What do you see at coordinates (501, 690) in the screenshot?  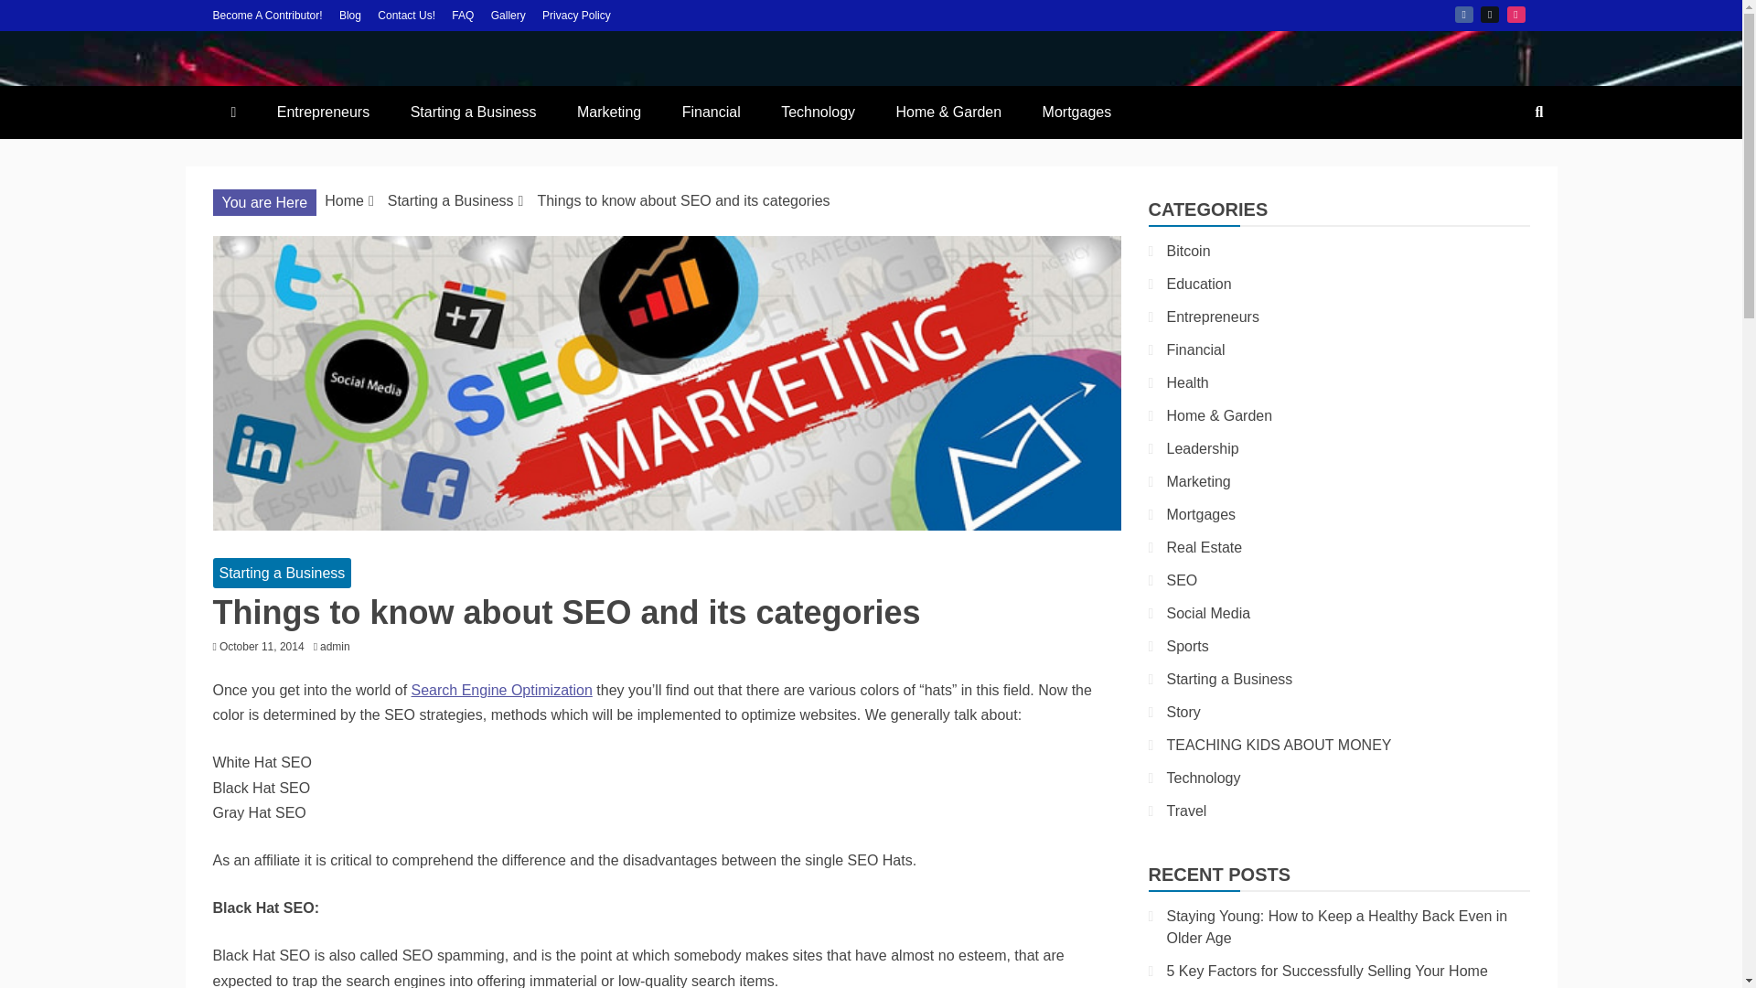 I see `Search Engine Optimization` at bounding box center [501, 690].